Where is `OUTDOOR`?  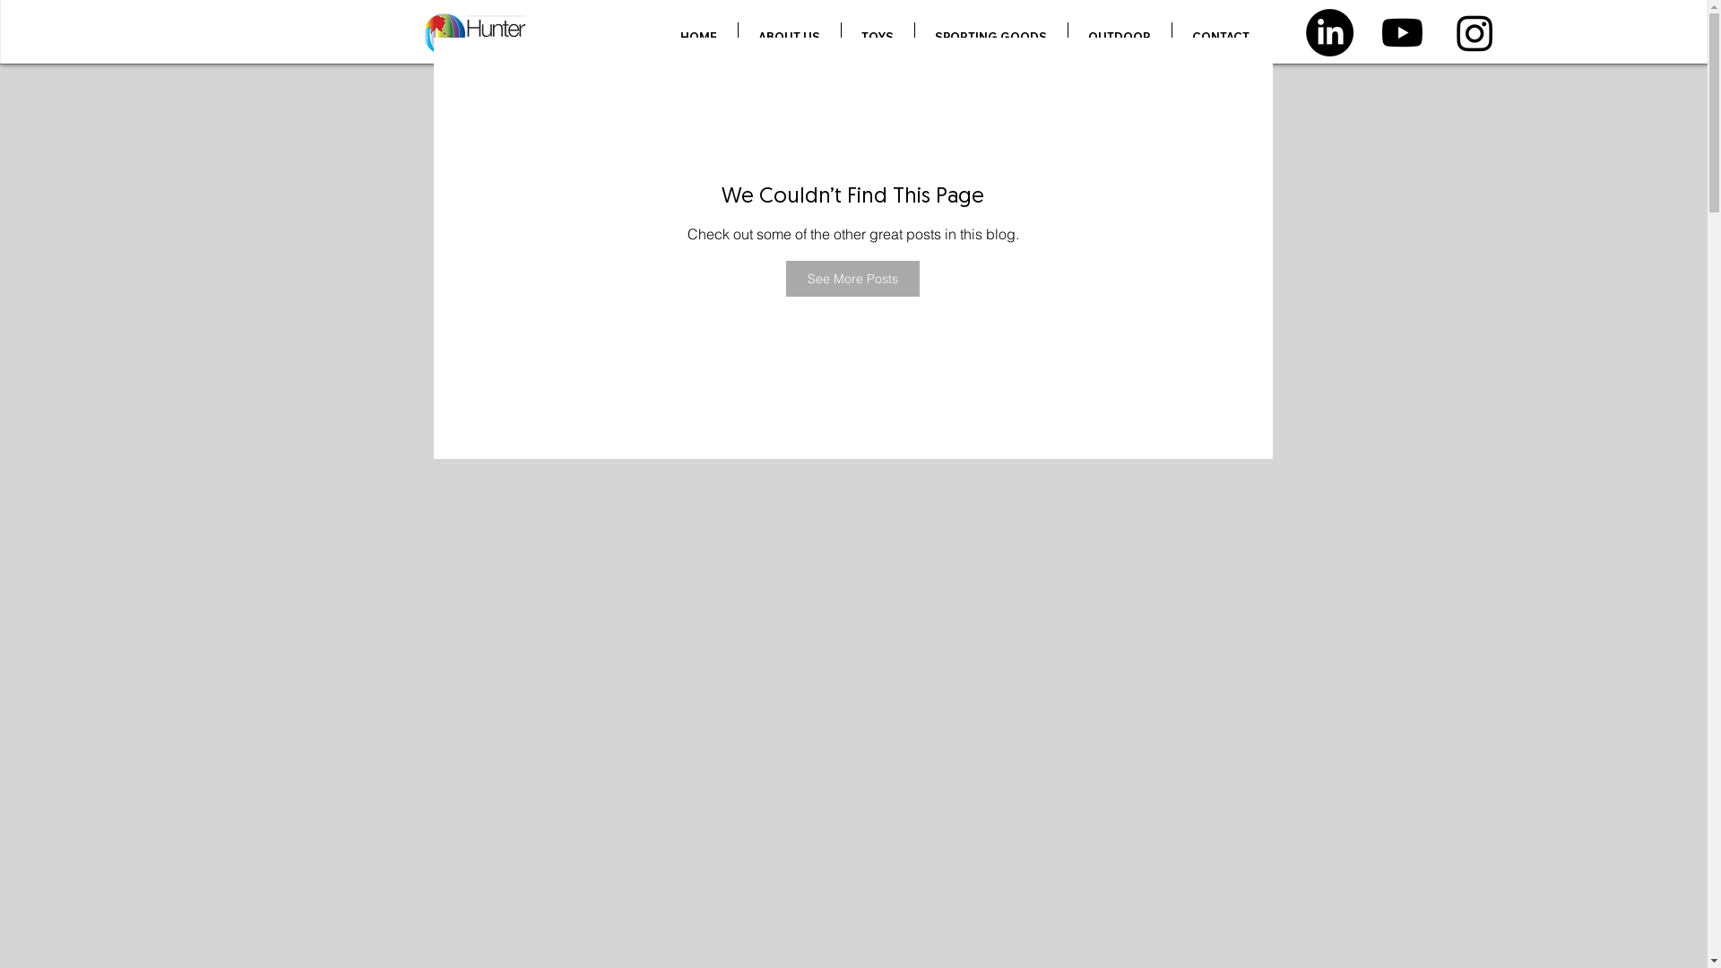
OUTDOOR is located at coordinates (1120, 37).